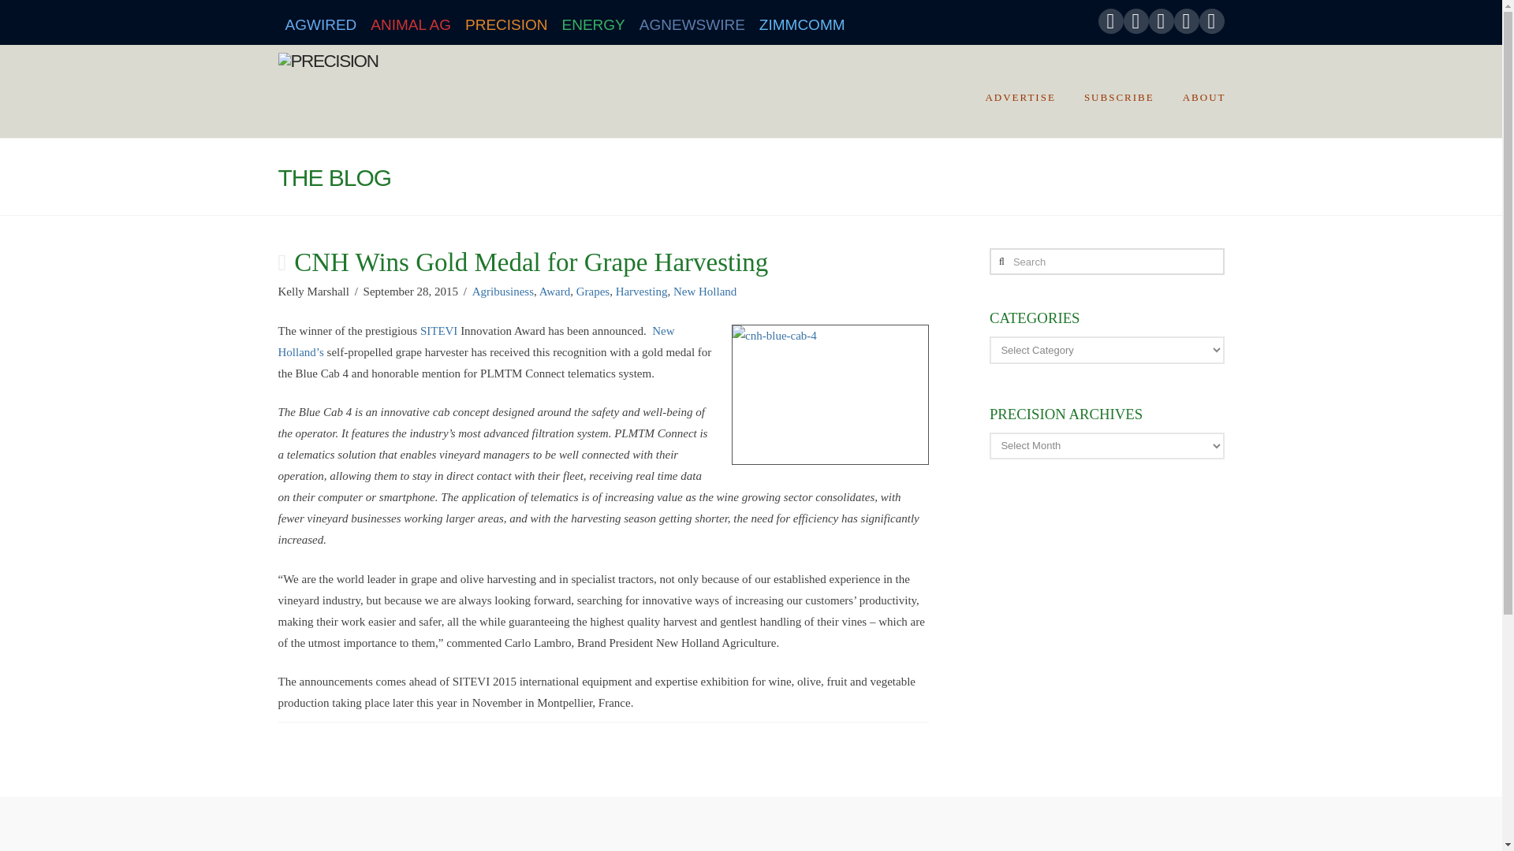 This screenshot has height=851, width=1514. What do you see at coordinates (1211, 20) in the screenshot?
I see `RSS` at bounding box center [1211, 20].